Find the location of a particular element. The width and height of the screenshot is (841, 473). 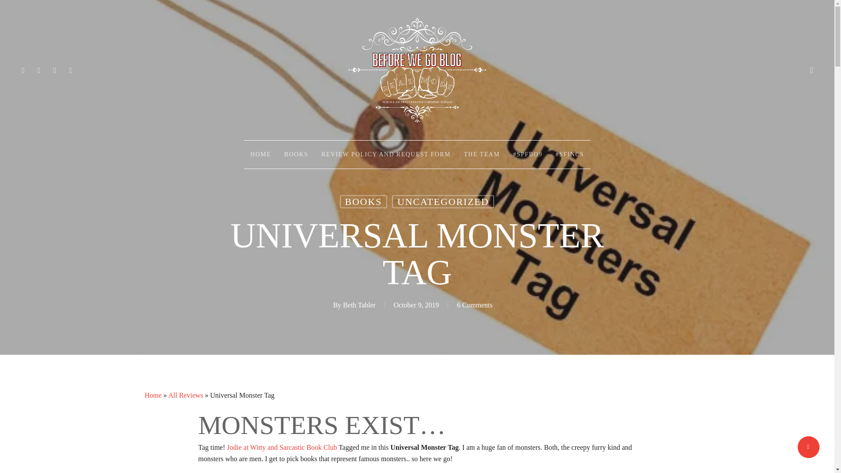

Beth Tabler is located at coordinates (359, 305).